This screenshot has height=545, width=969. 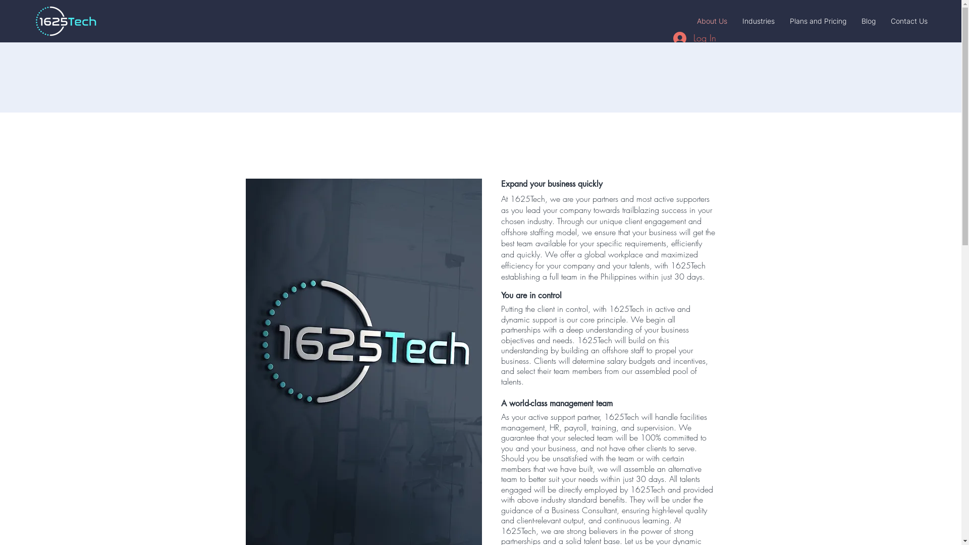 What do you see at coordinates (694, 38) in the screenshot?
I see `Log In` at bounding box center [694, 38].